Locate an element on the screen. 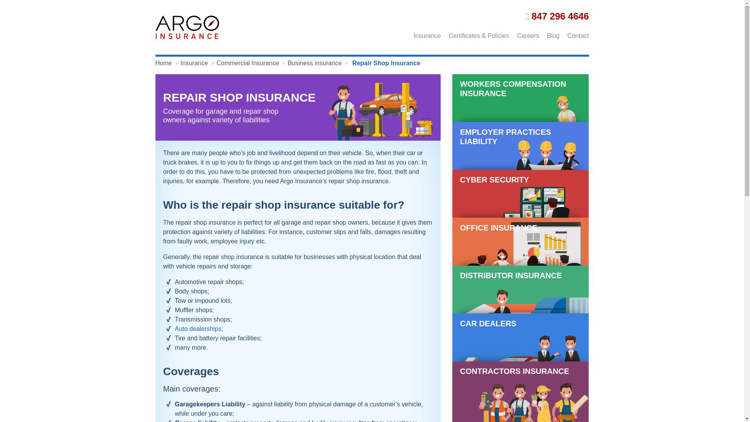  Auto dealerships is located at coordinates (198, 328).